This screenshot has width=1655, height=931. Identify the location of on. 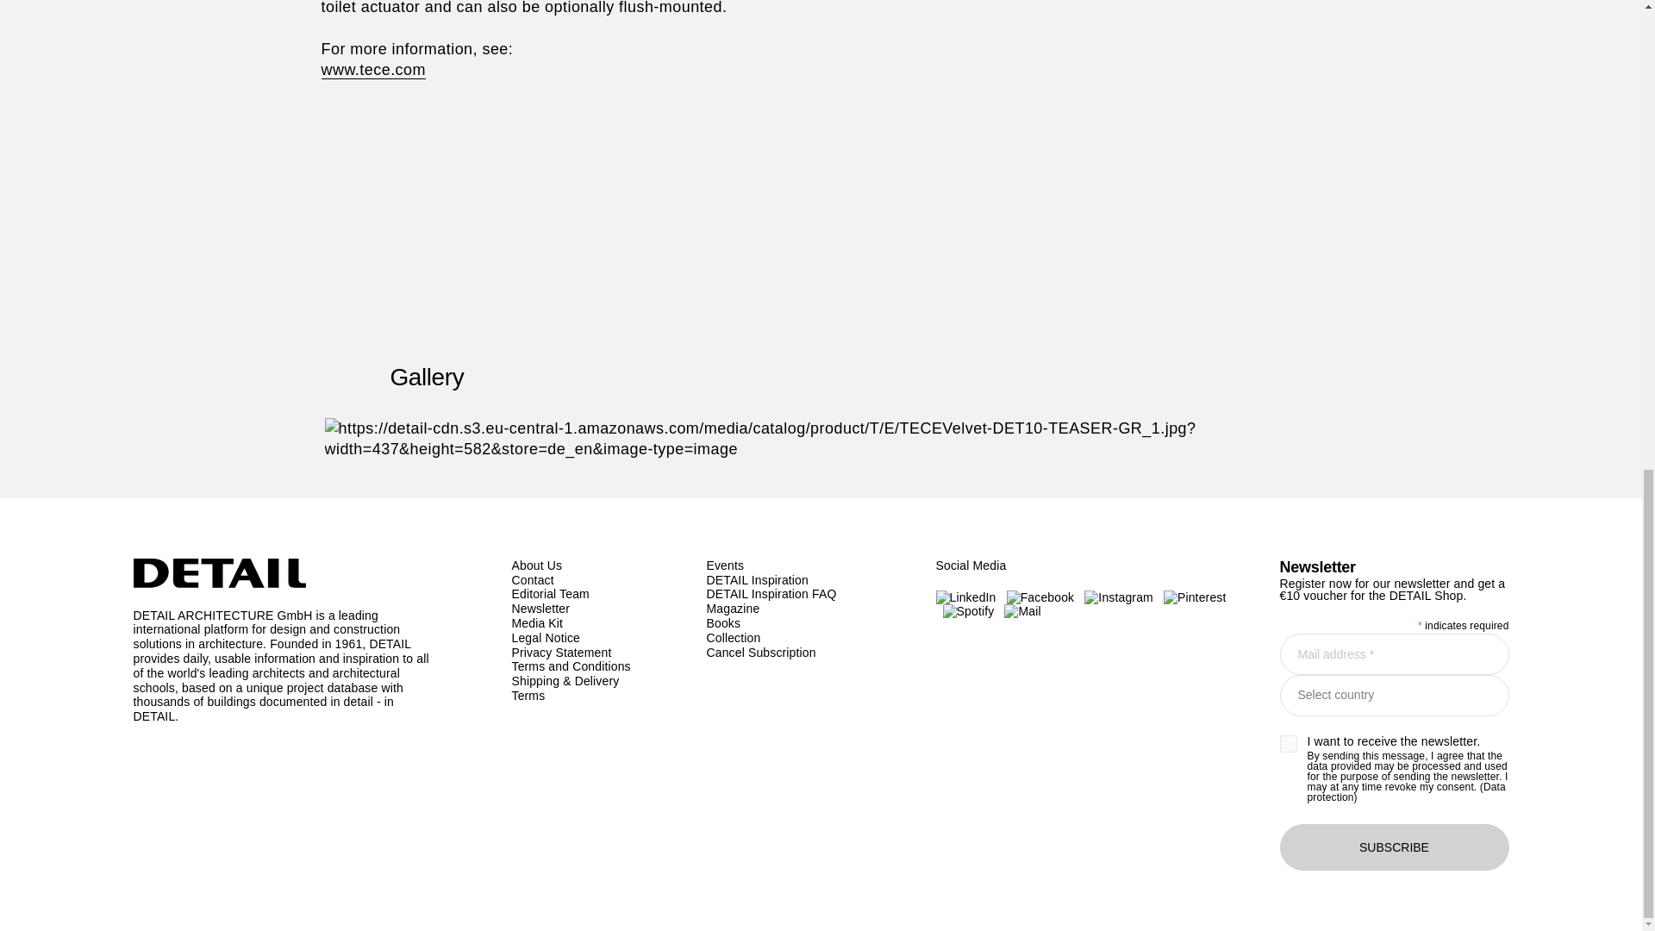
(1288, 743).